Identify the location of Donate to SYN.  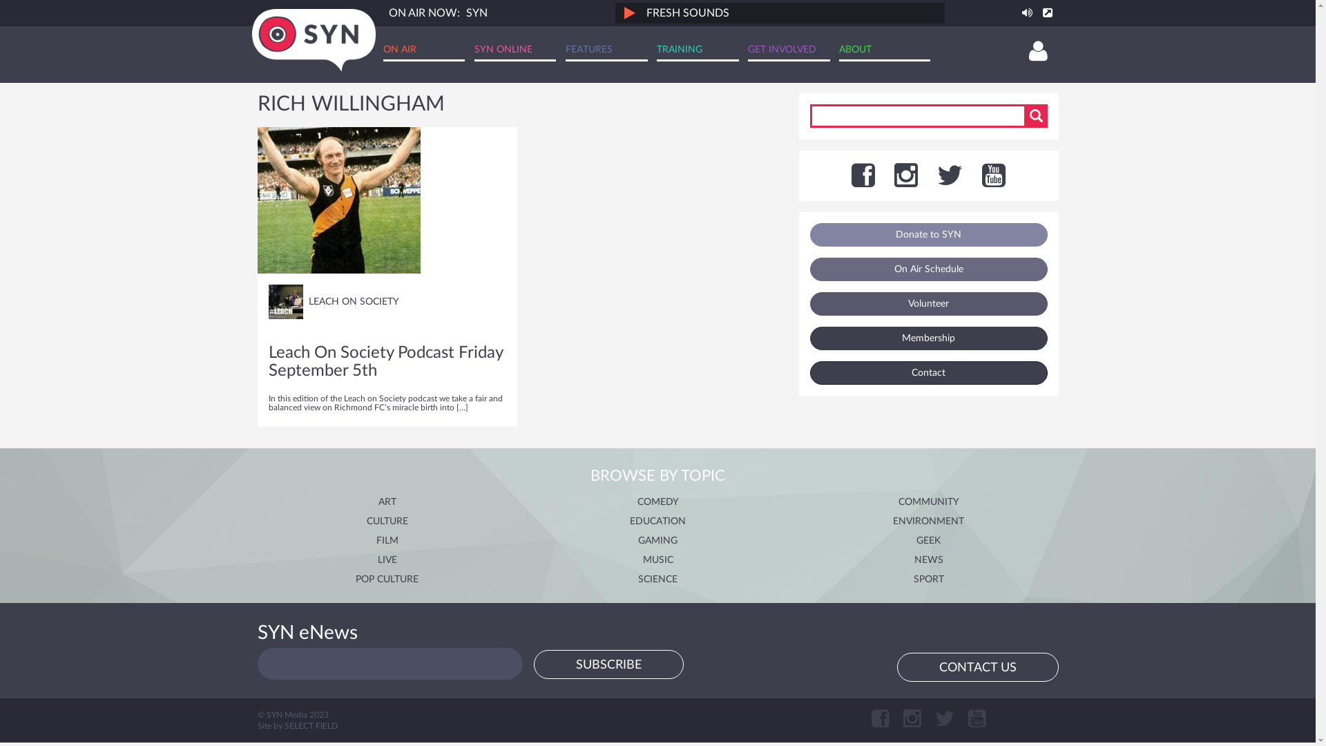
(928, 235).